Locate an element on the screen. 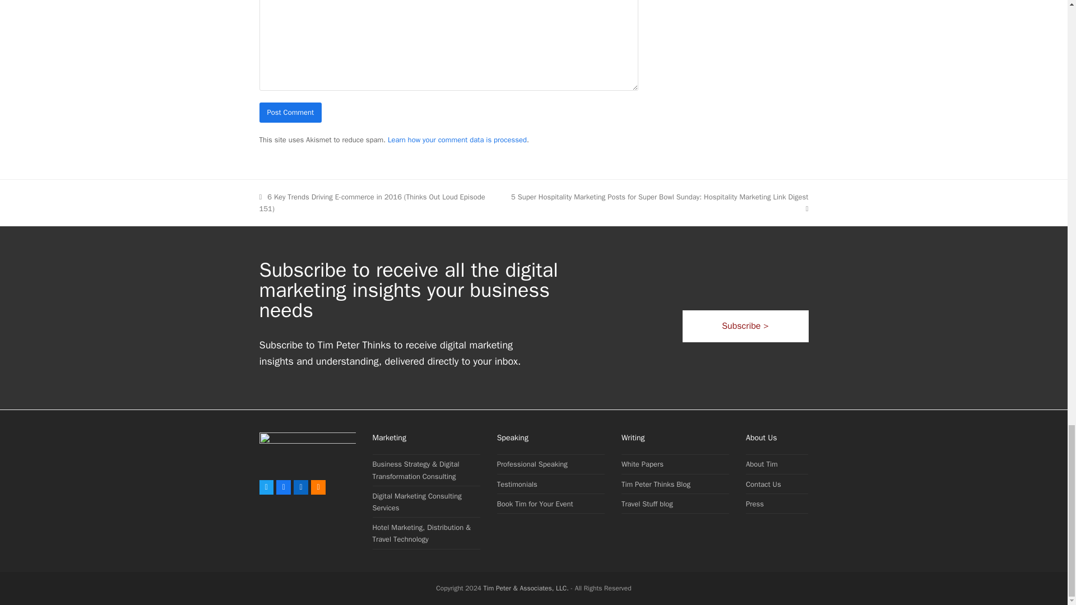  LinkedIn is located at coordinates (300, 487).